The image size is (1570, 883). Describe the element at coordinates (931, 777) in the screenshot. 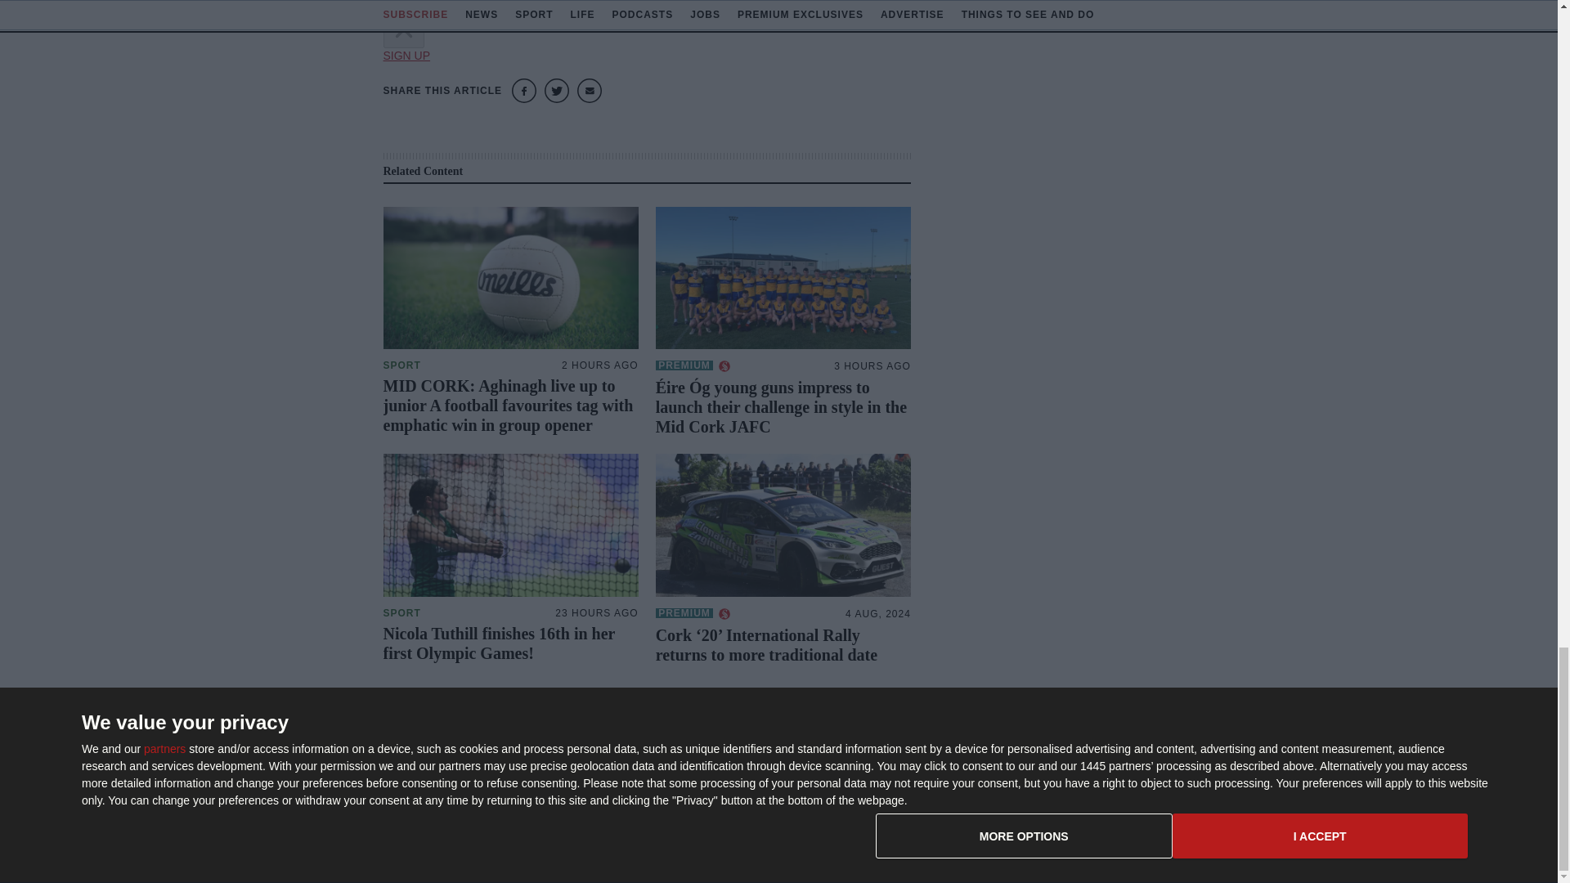

I see `Advertise With Us` at that location.